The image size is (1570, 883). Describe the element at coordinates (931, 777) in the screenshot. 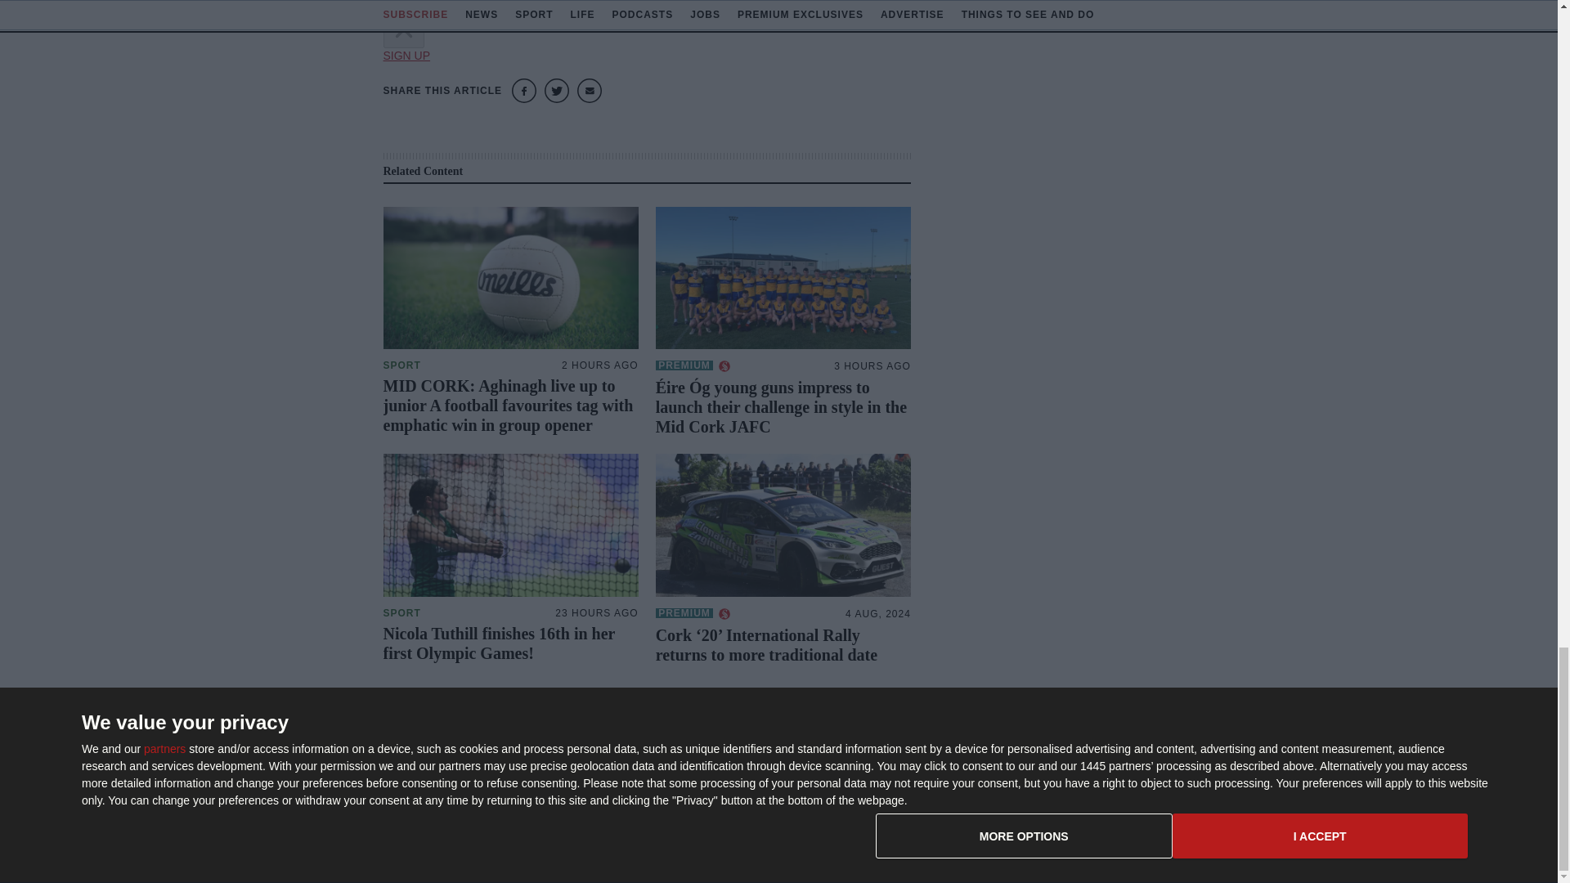

I see `Advertise With Us` at that location.